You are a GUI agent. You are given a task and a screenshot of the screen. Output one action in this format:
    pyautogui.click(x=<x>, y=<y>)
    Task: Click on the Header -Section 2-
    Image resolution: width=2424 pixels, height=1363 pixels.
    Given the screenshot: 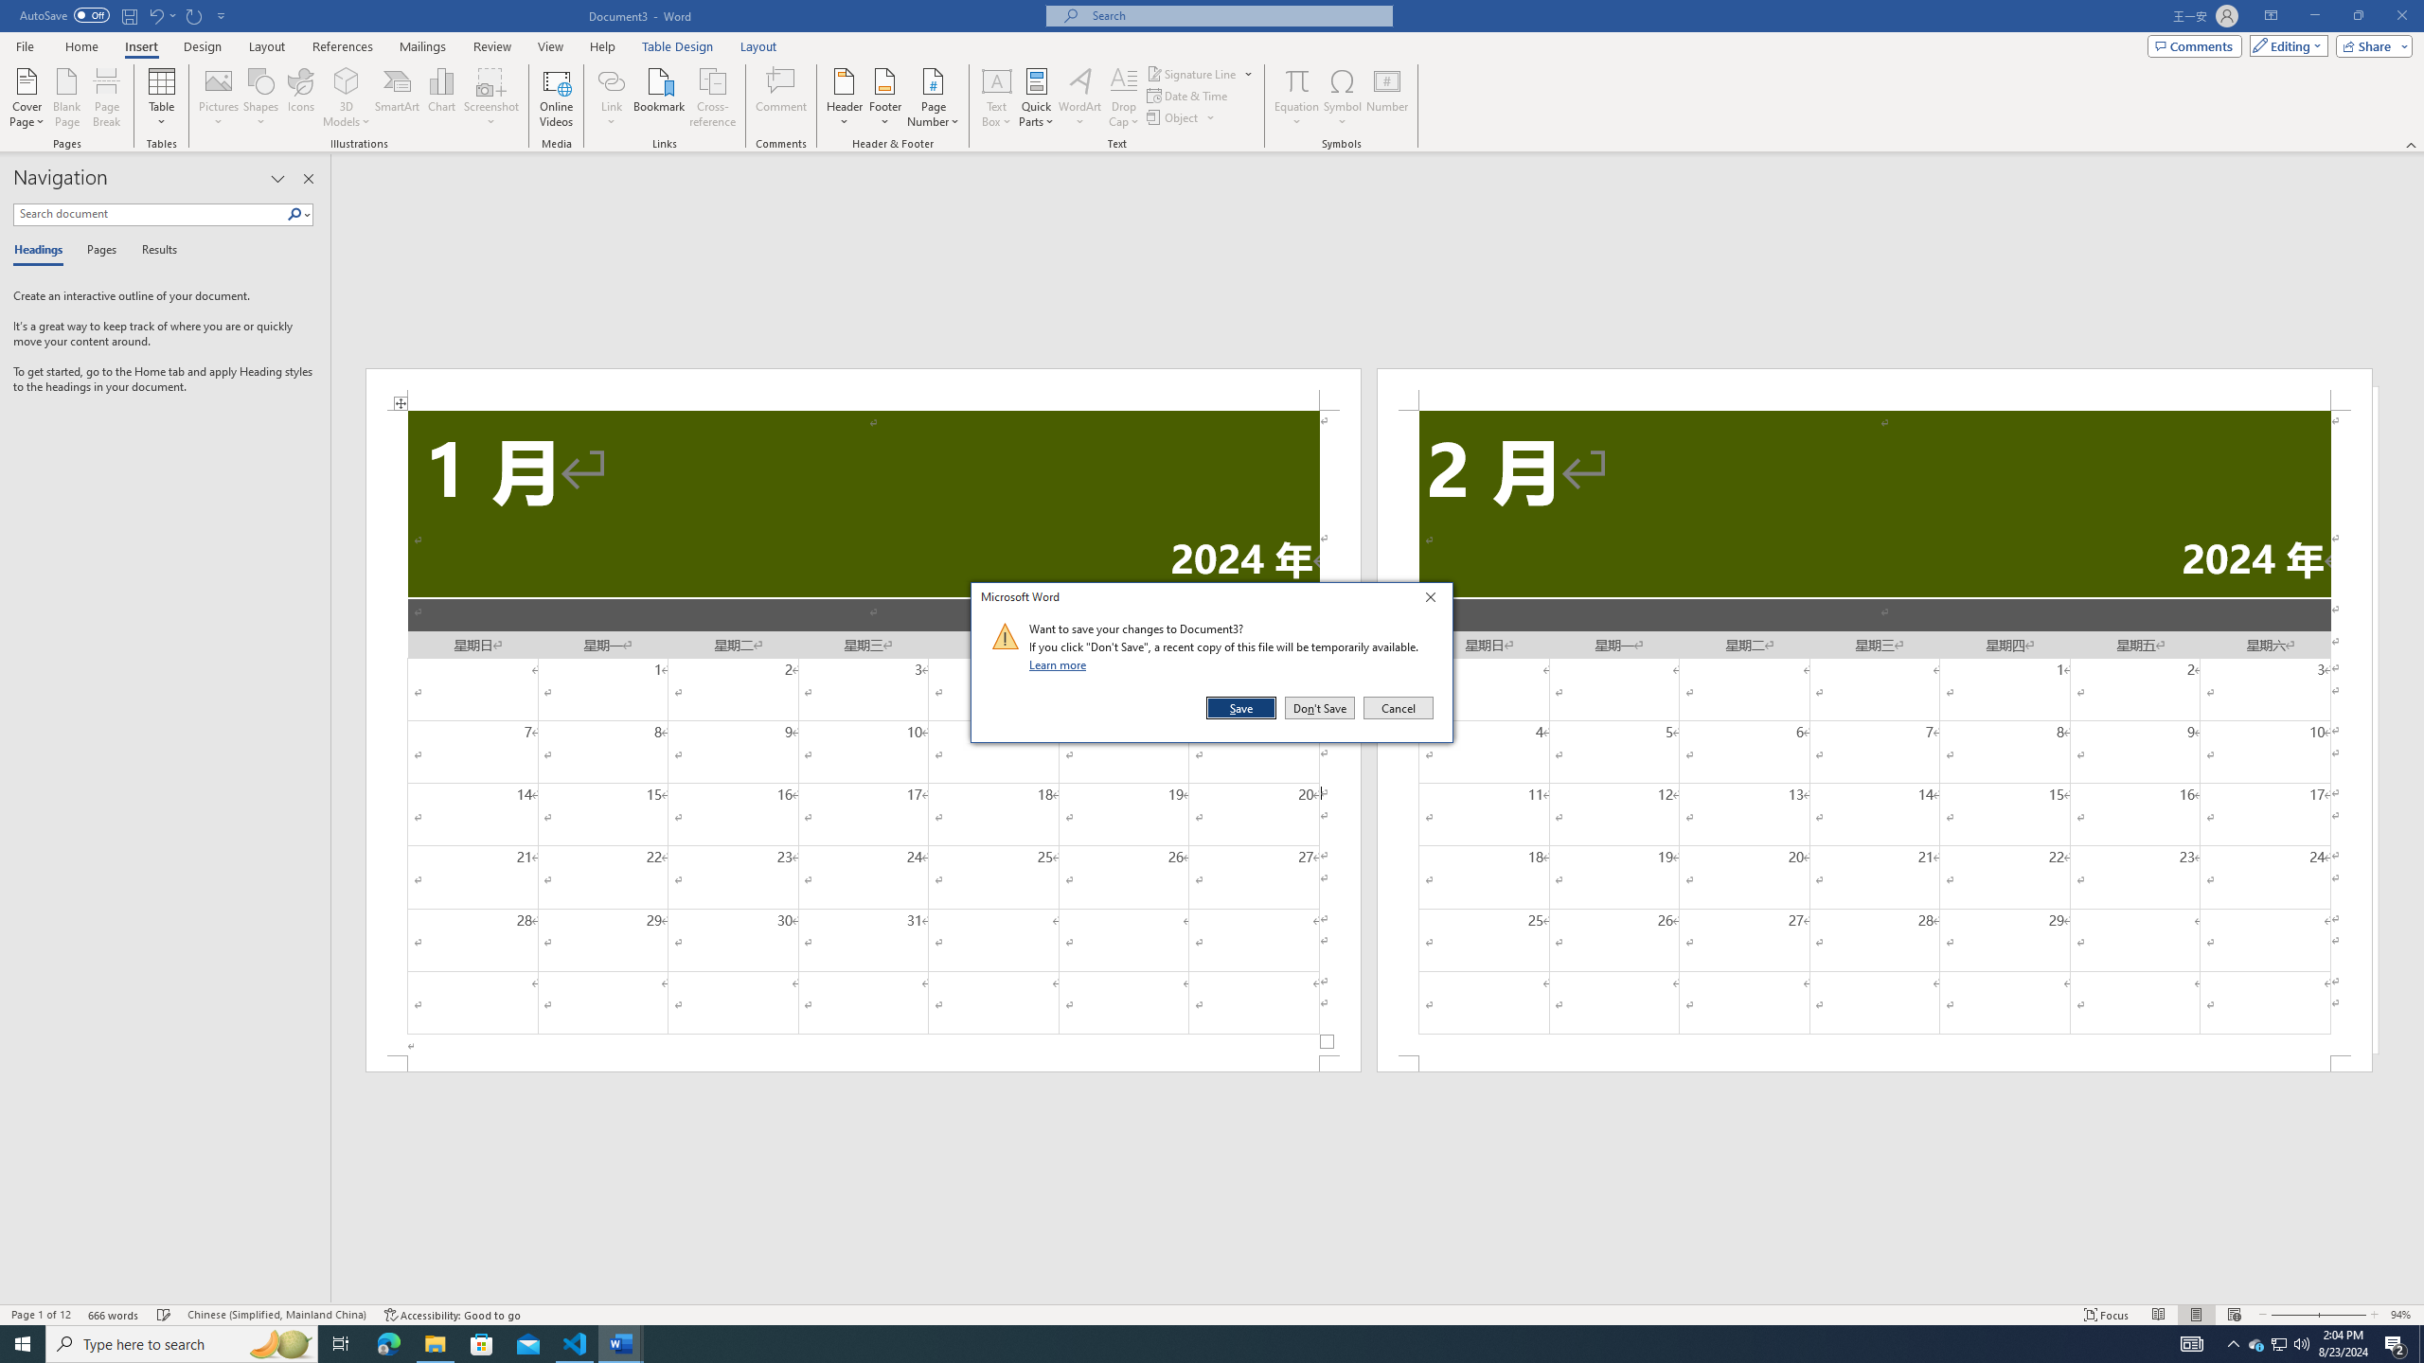 What is the action you would take?
    pyautogui.click(x=1875, y=388)
    